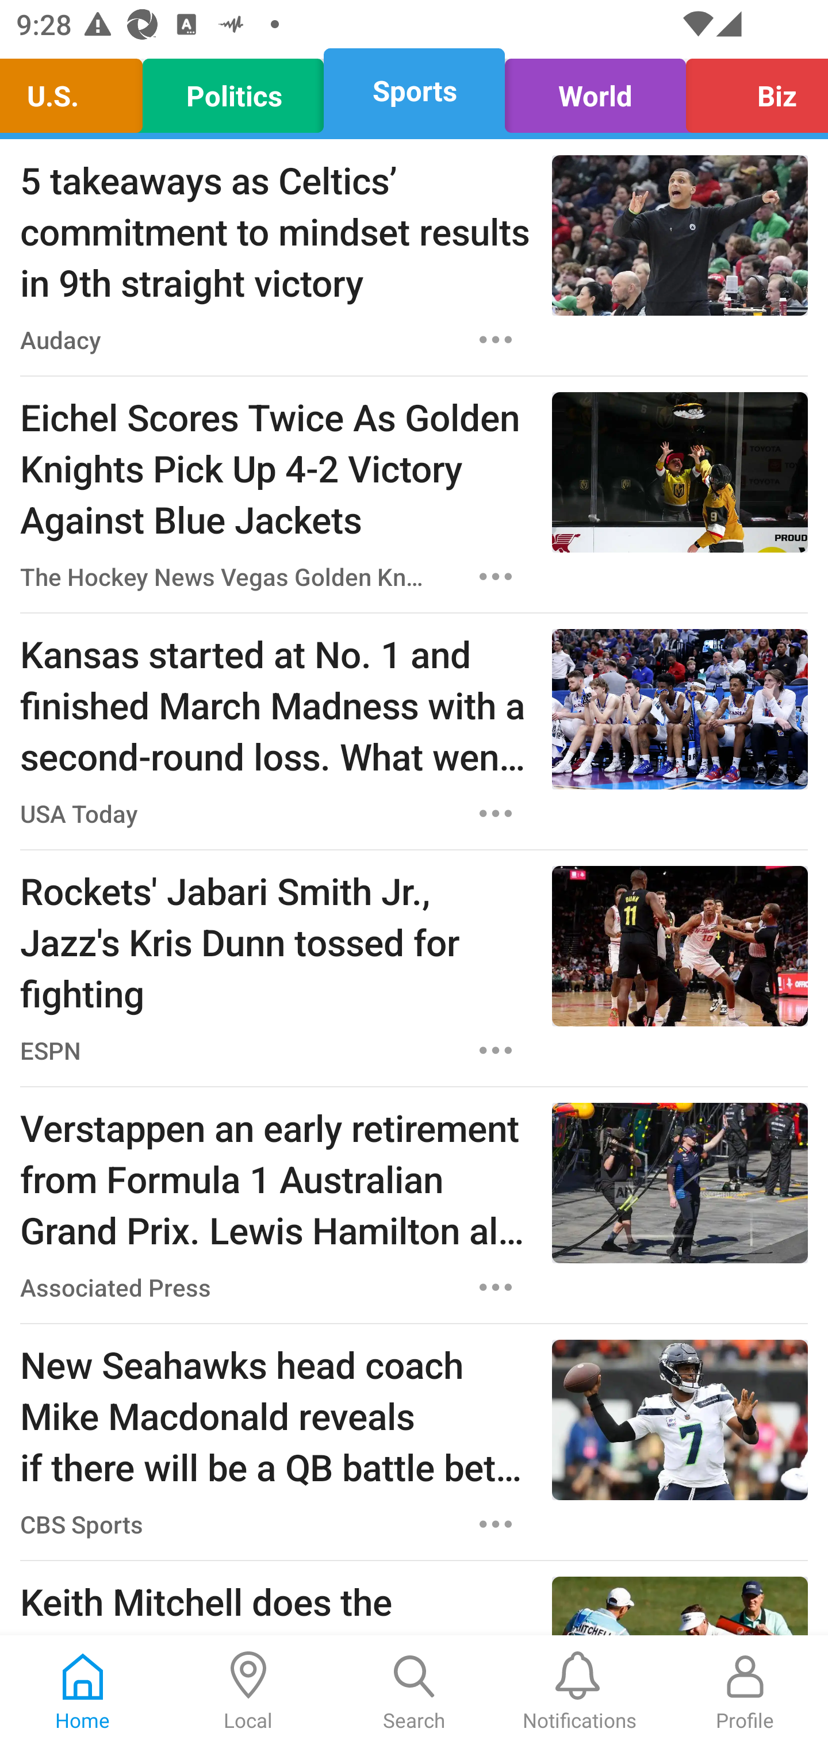 The width and height of the screenshot is (828, 1748). I want to click on Notifications, so click(580, 1692).